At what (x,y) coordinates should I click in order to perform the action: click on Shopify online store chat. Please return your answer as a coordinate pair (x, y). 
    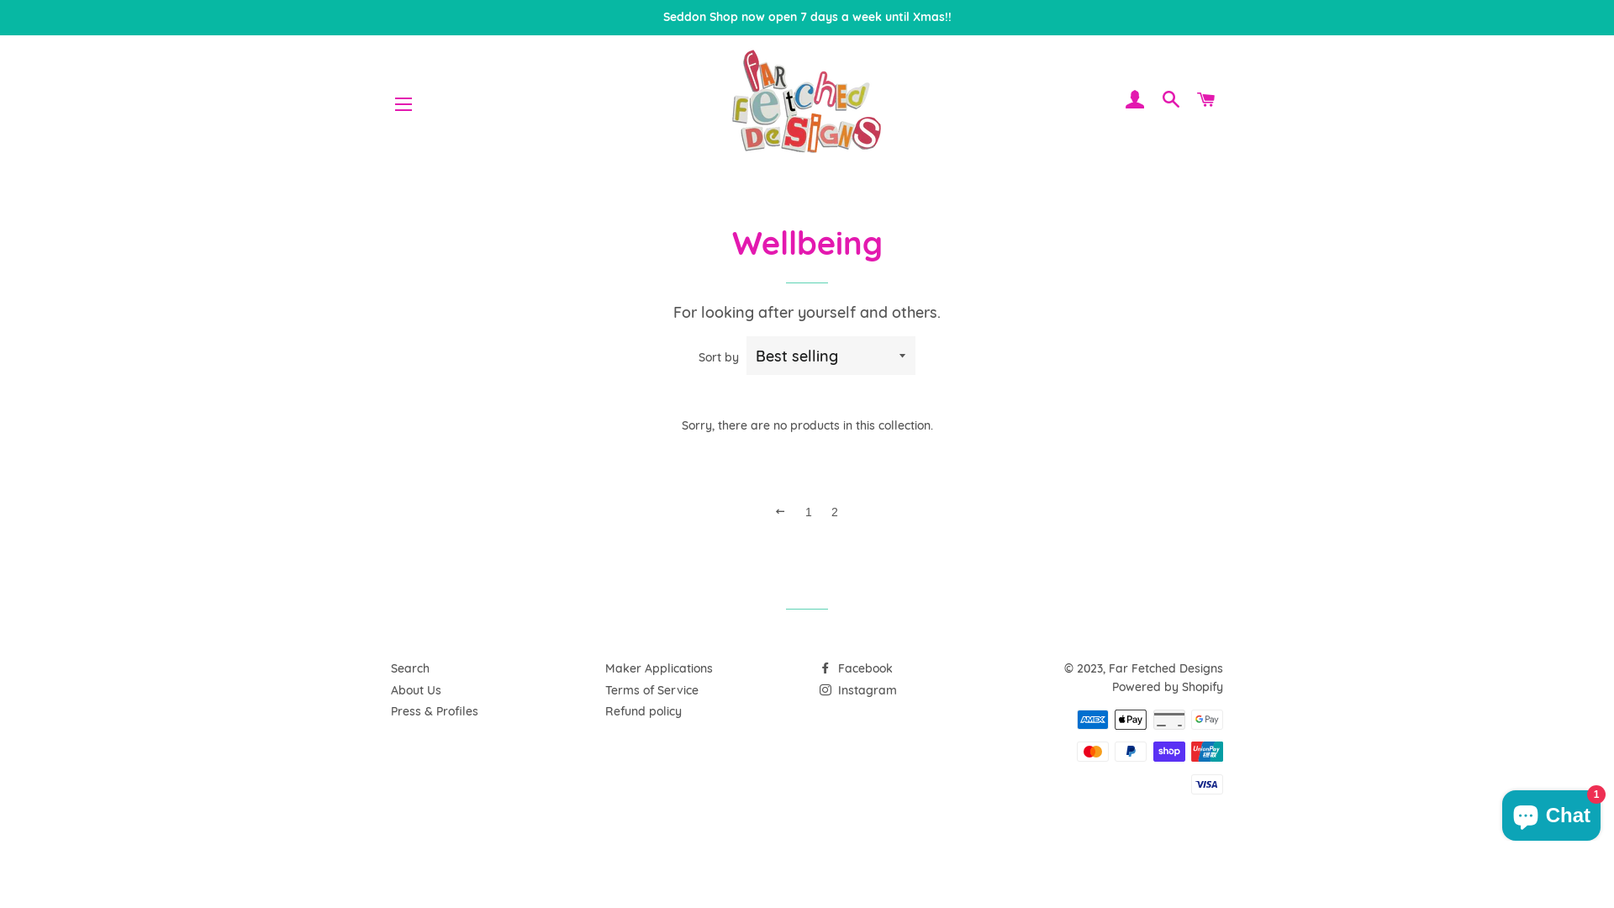
    Looking at the image, I should click on (1552, 812).